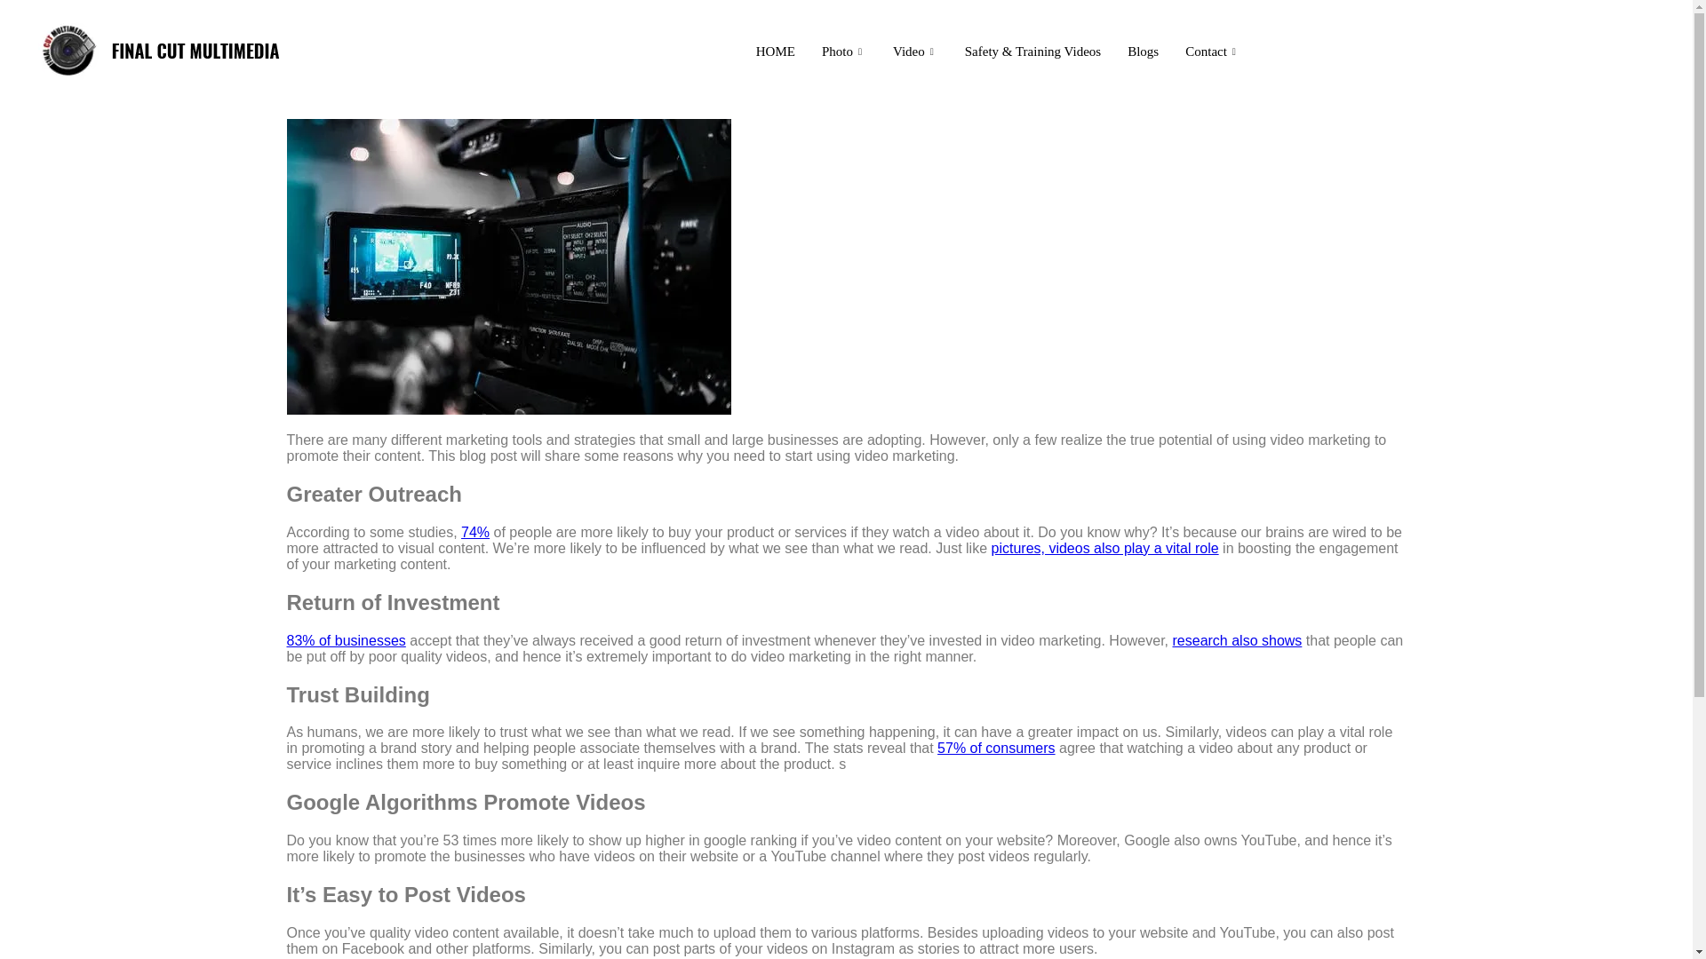 The height and width of the screenshot is (959, 1706). Describe the element at coordinates (1213, 52) in the screenshot. I see `Contact` at that location.